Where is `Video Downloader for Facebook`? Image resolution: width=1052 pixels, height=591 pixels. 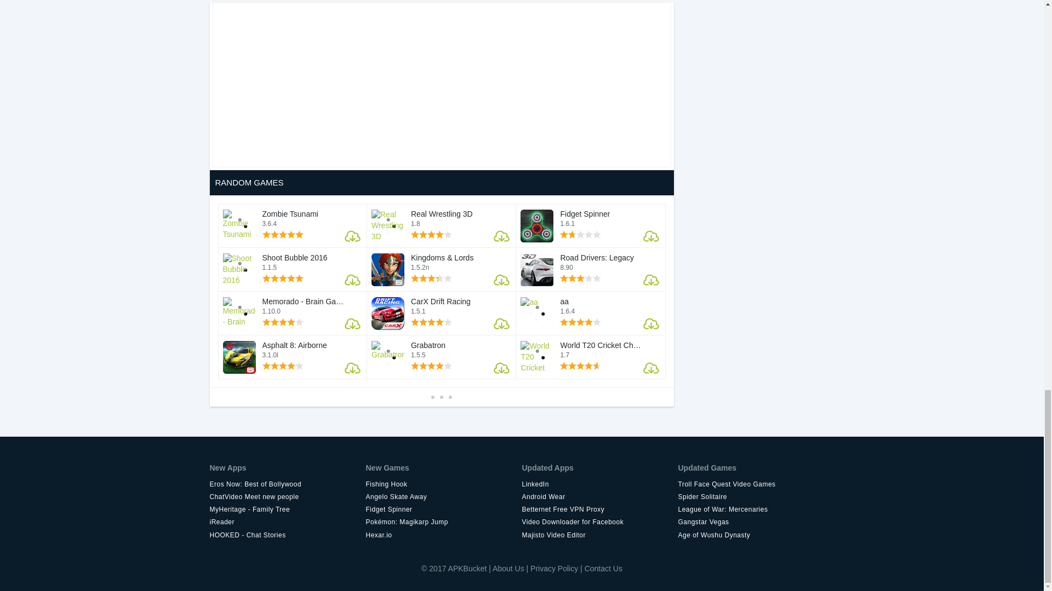 Video Downloader for Facebook is located at coordinates (599, 522).